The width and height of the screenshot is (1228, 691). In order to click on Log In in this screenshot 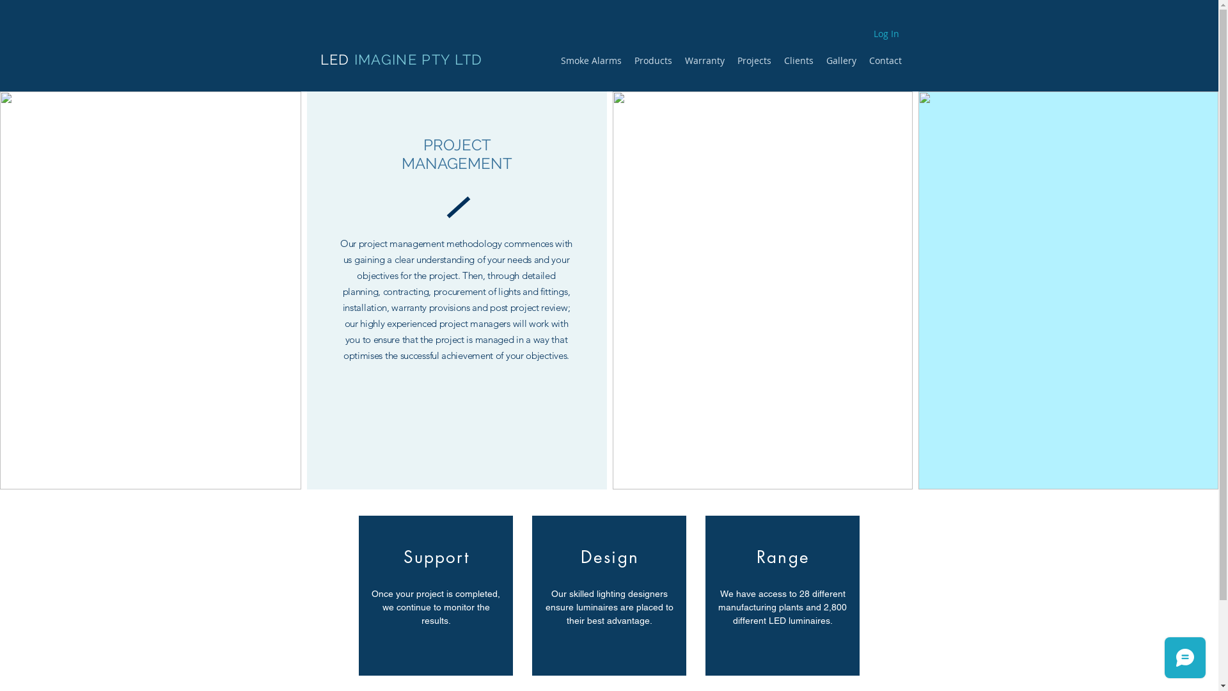, I will do `click(886, 34)`.